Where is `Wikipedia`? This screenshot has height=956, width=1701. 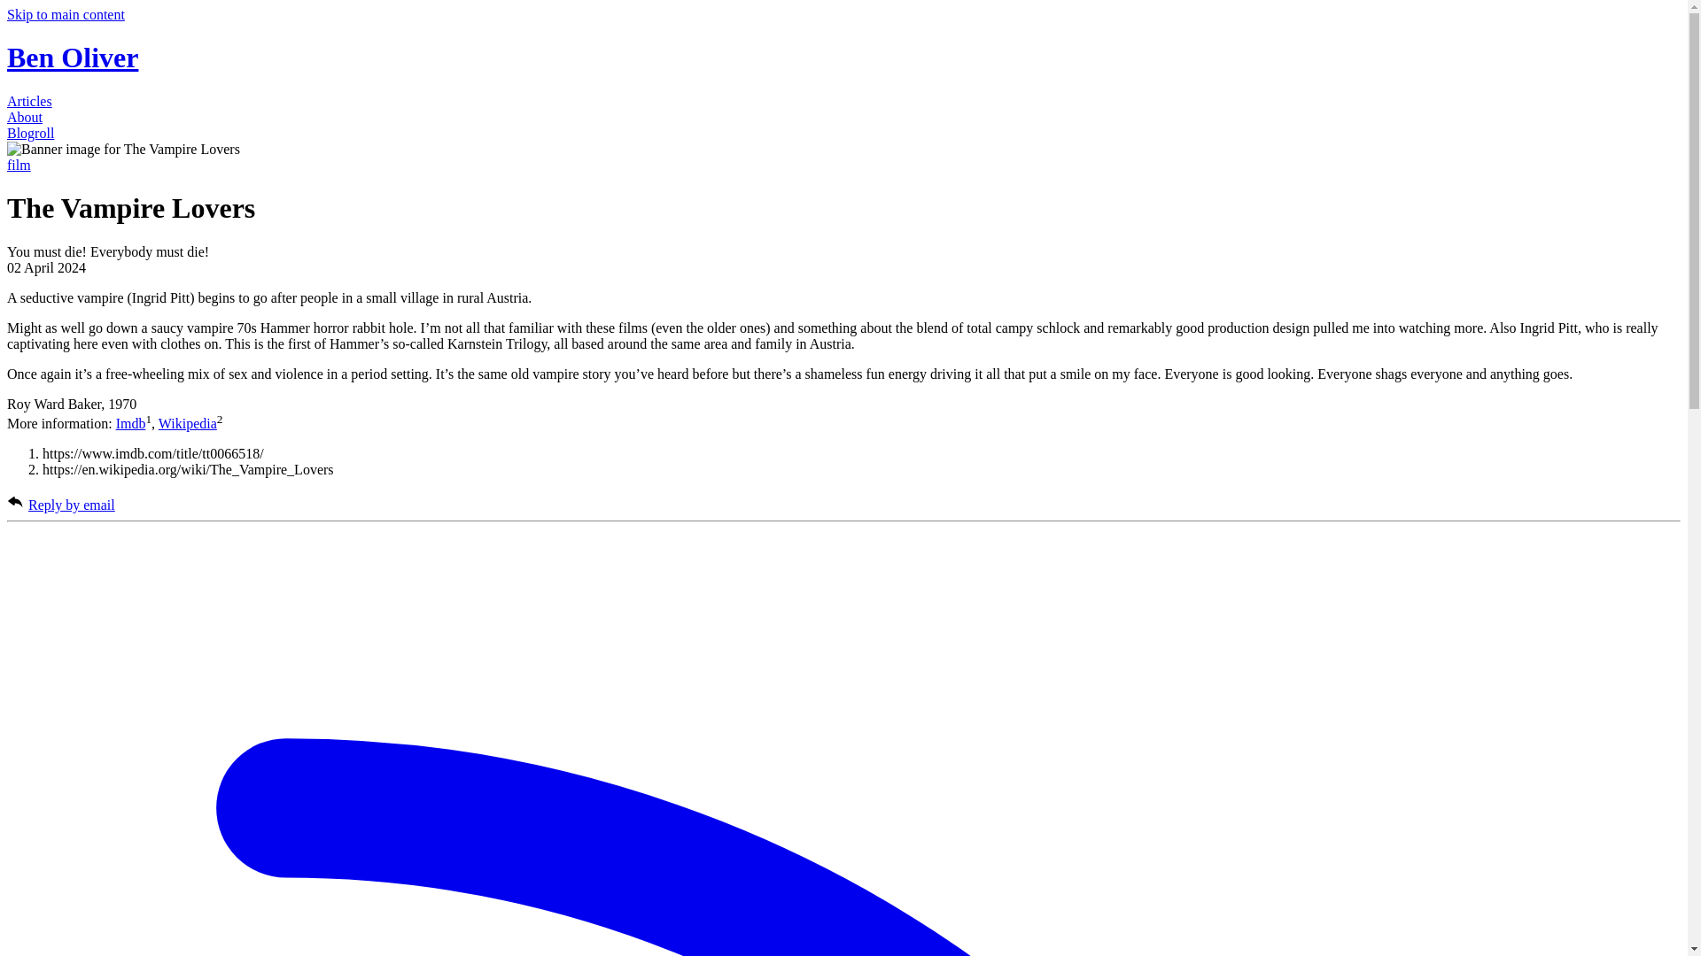 Wikipedia is located at coordinates (188, 423).